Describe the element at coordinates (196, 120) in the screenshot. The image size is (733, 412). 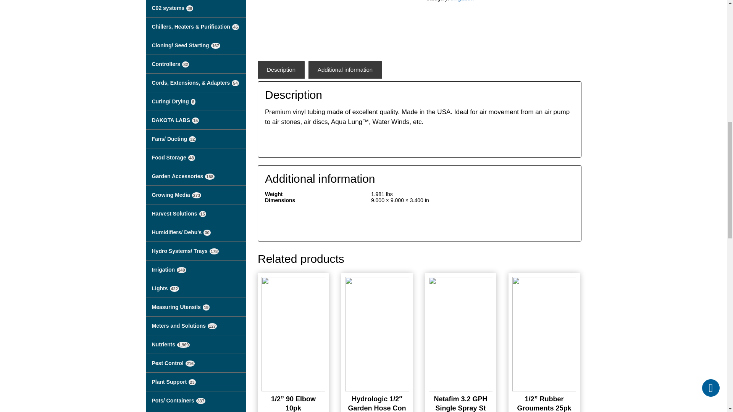
I see `DAKOTA LABS15` at that location.